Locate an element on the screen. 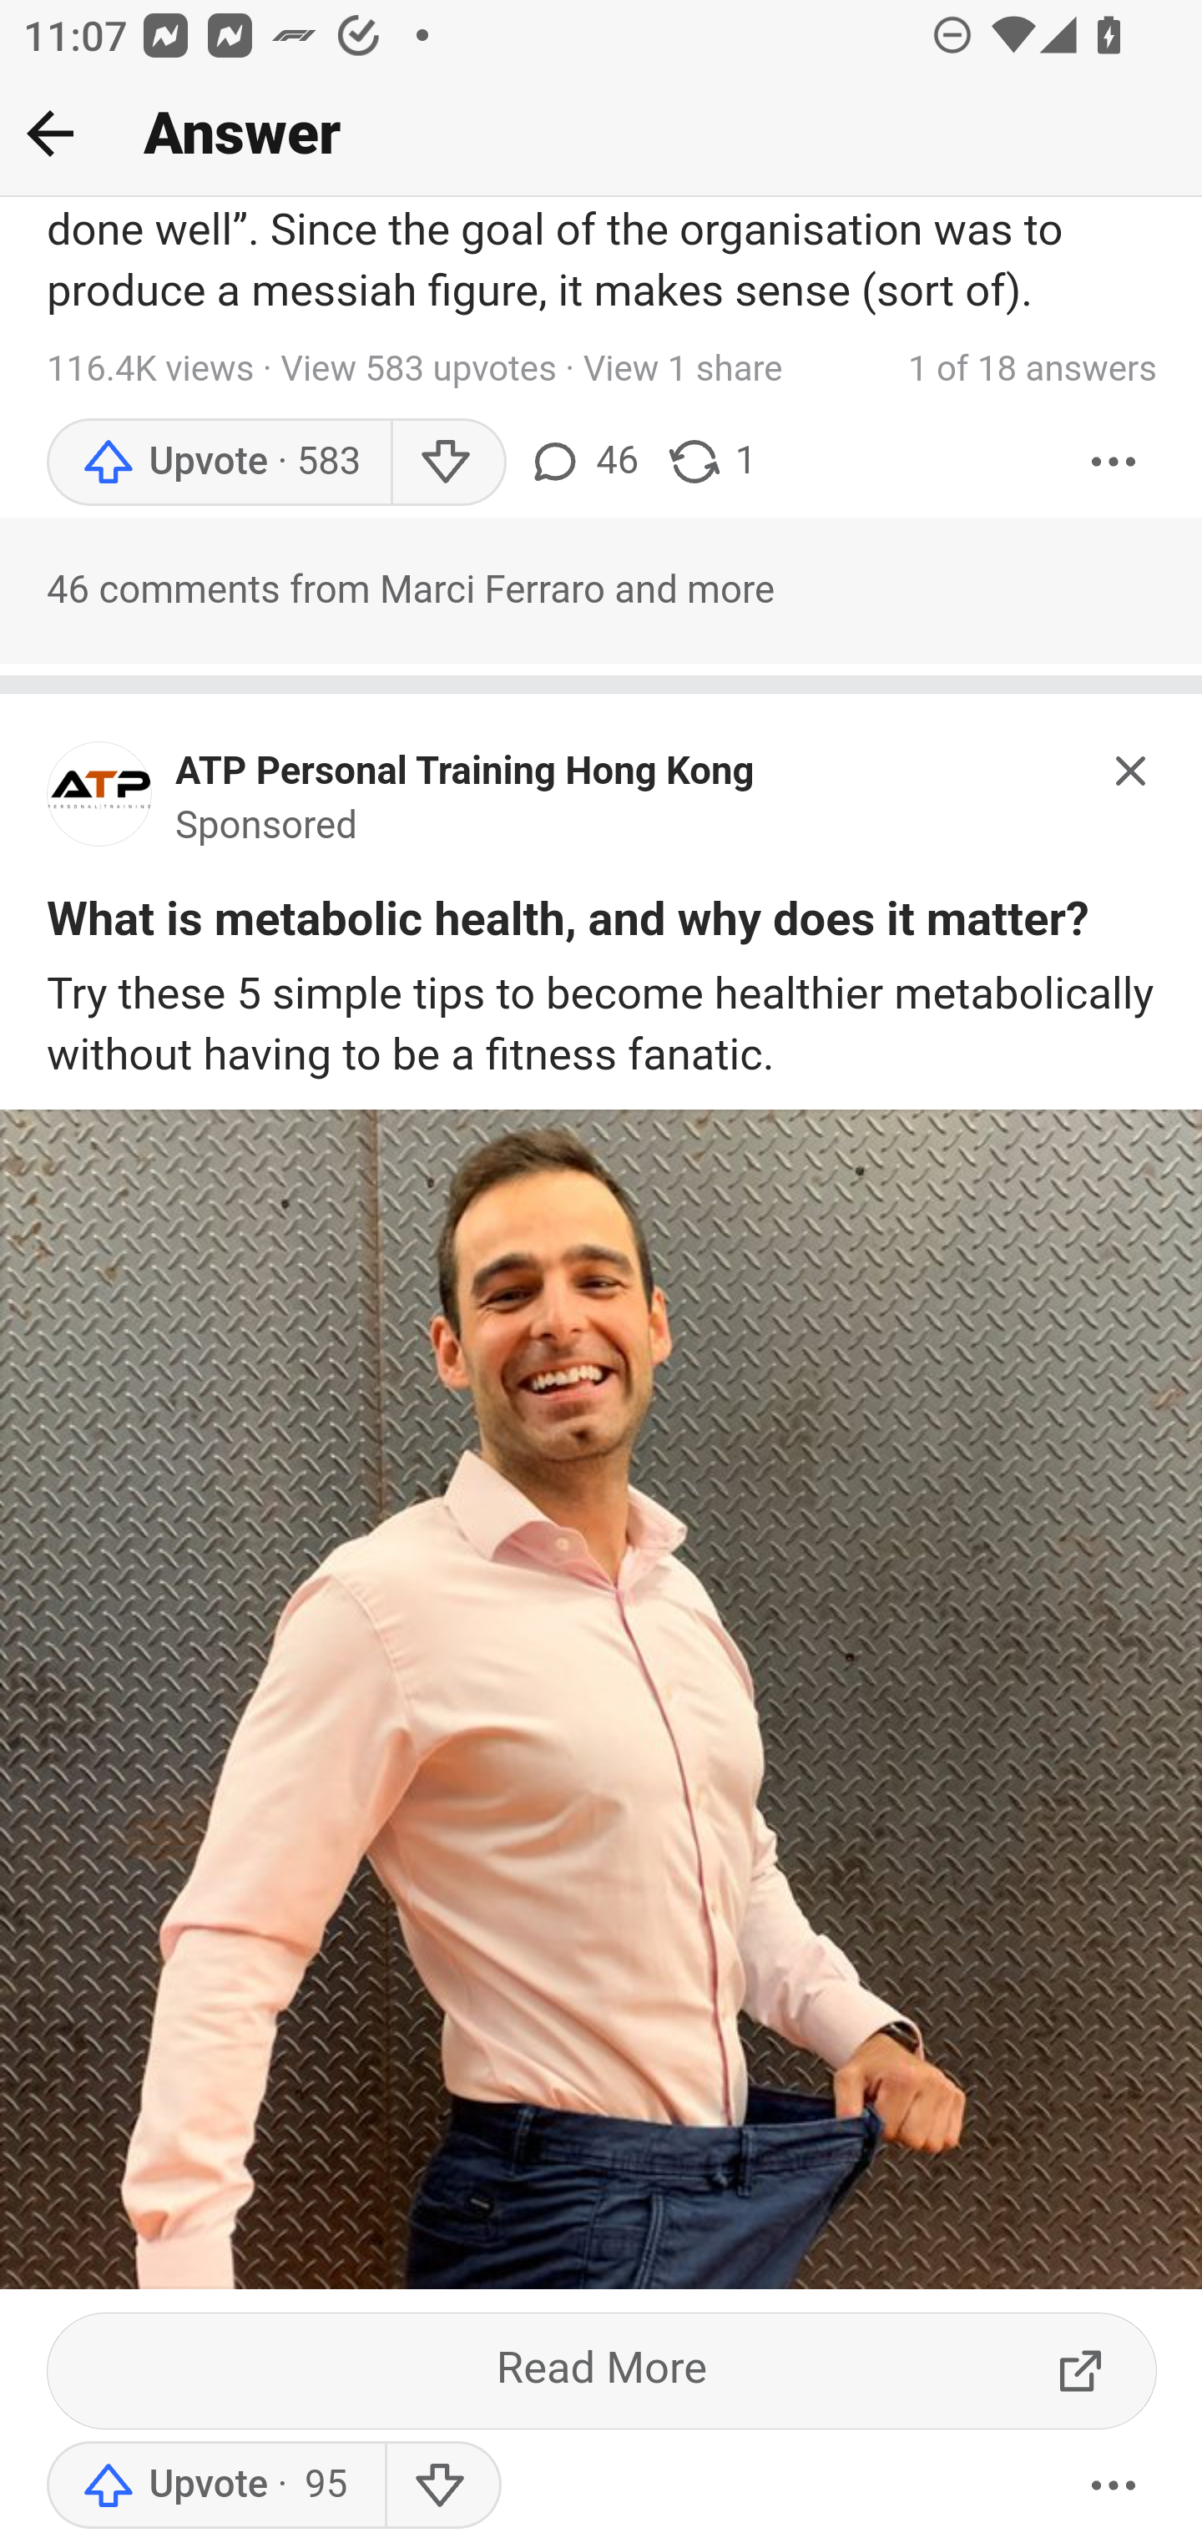  Hide is located at coordinates (1132, 770).